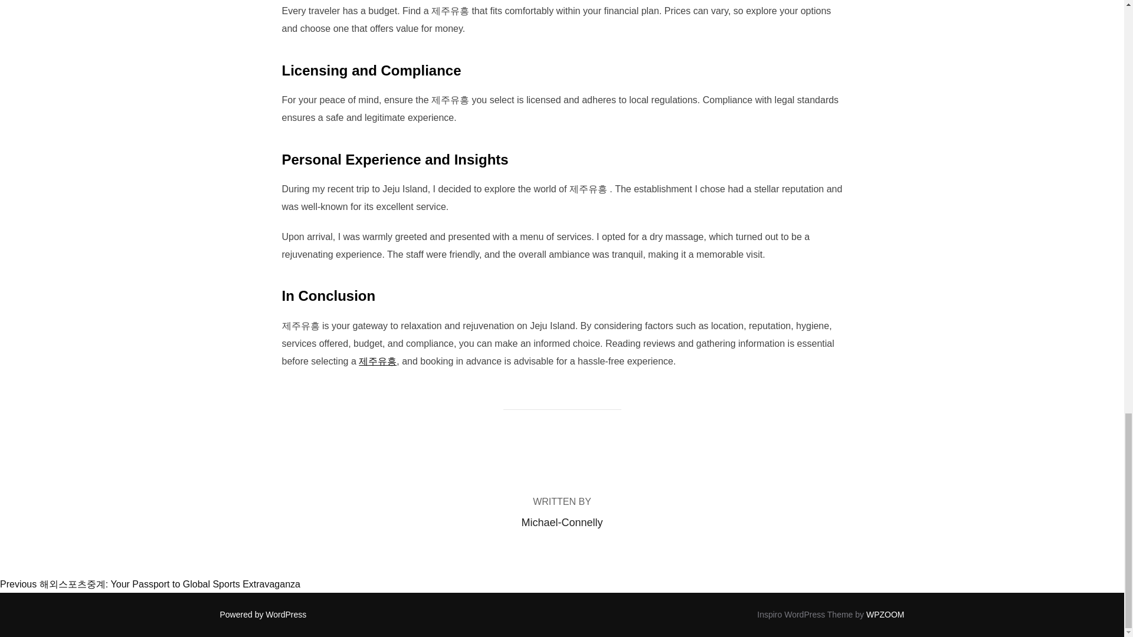 The height and width of the screenshot is (637, 1133). Describe the element at coordinates (263, 614) in the screenshot. I see `Powered by WordPress` at that location.